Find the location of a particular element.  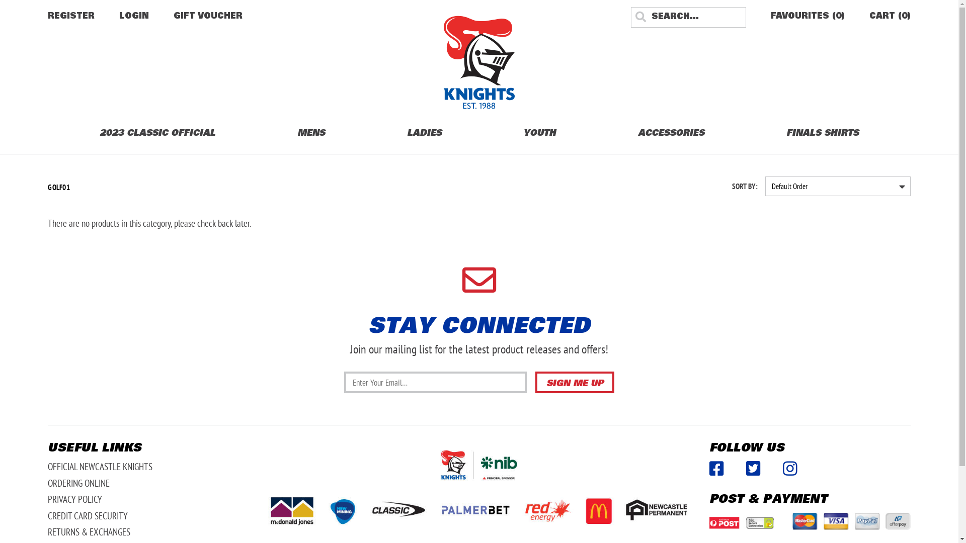

Search is located at coordinates (643, 18).